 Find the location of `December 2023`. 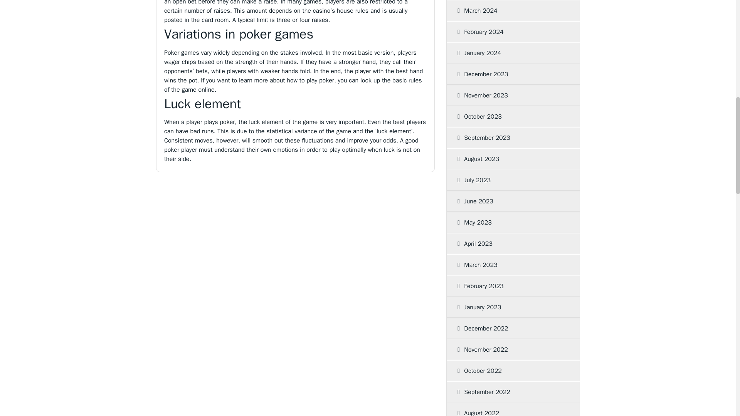

December 2023 is located at coordinates (510, 74).